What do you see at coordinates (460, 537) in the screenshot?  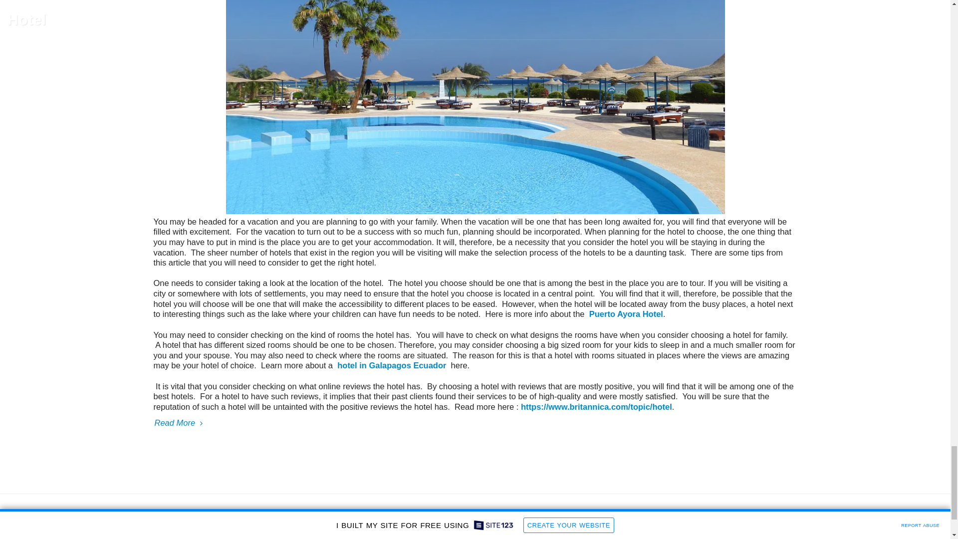 I see `Home` at bounding box center [460, 537].